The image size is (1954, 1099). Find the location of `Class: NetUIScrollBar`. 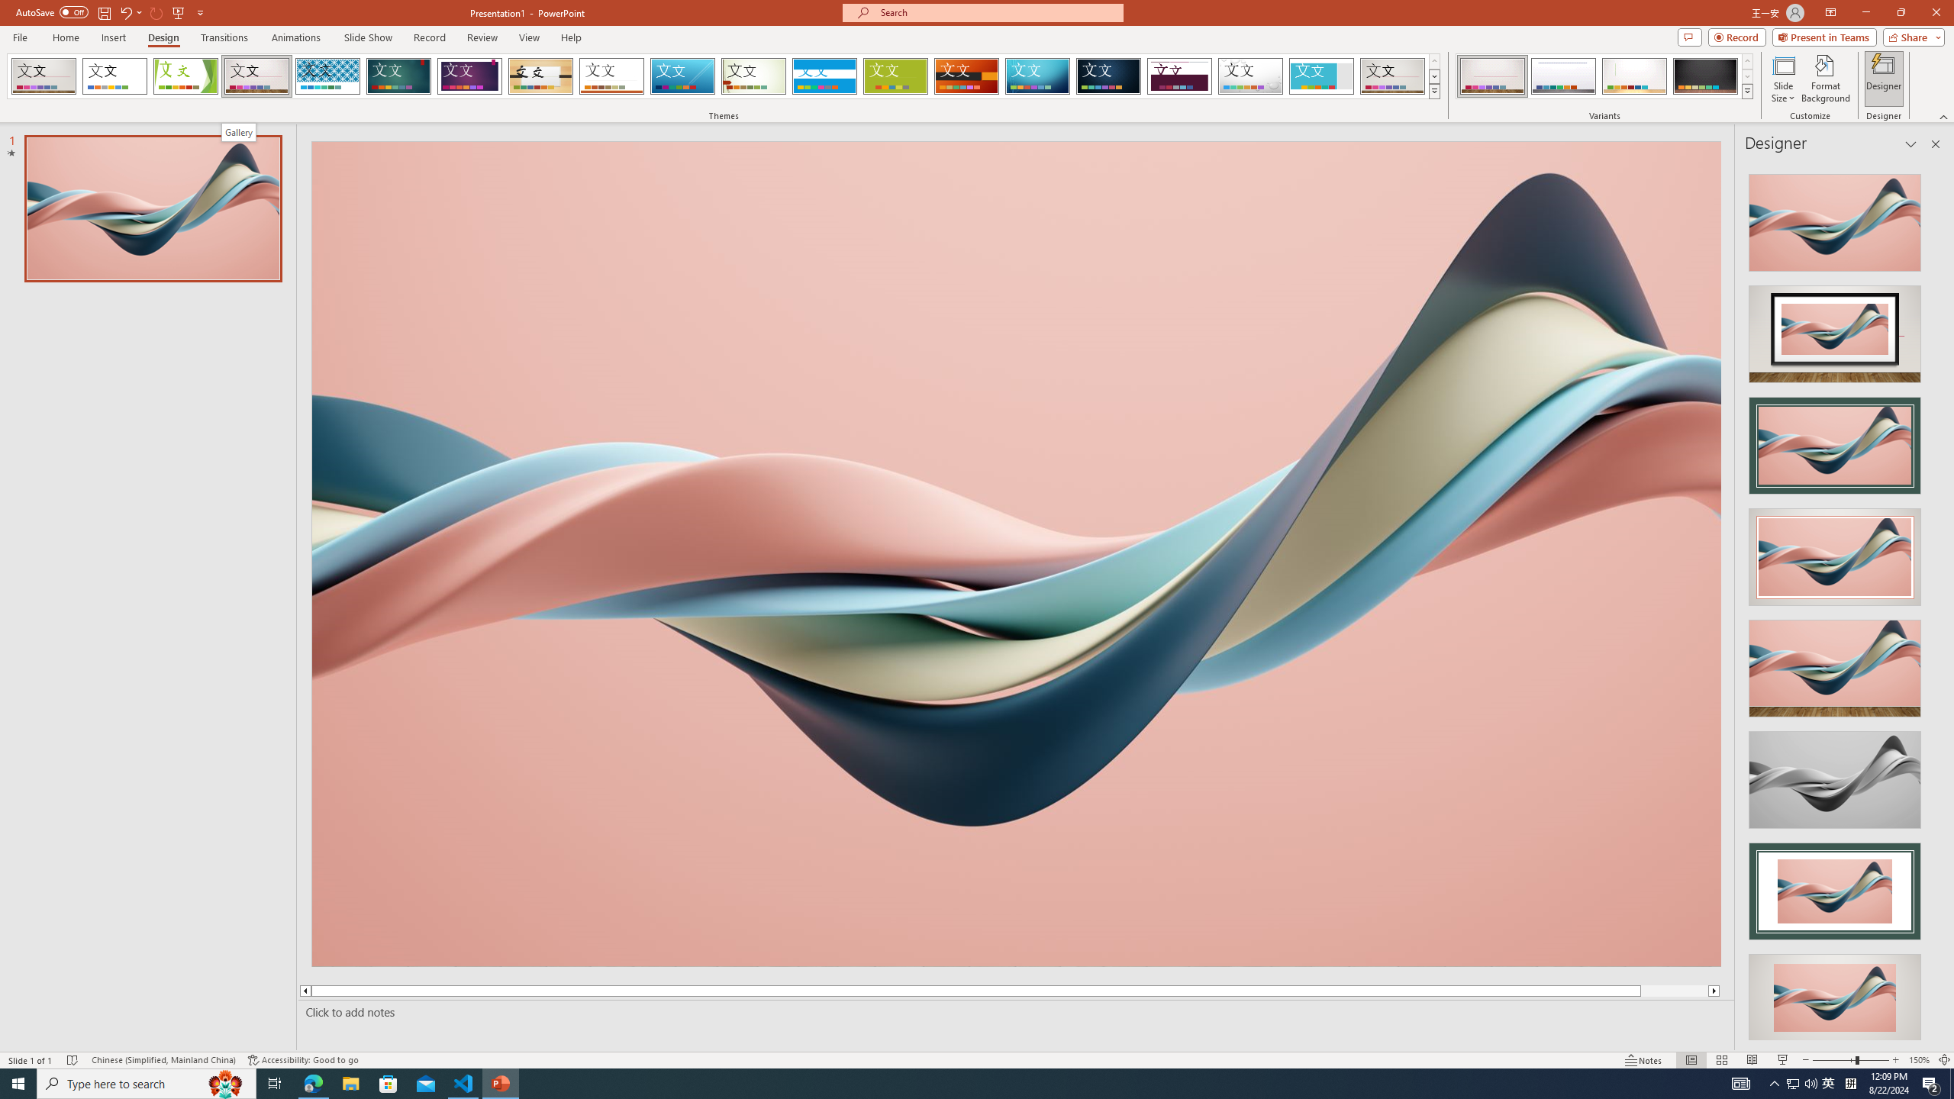

Class: NetUIScrollBar is located at coordinates (1934, 601).